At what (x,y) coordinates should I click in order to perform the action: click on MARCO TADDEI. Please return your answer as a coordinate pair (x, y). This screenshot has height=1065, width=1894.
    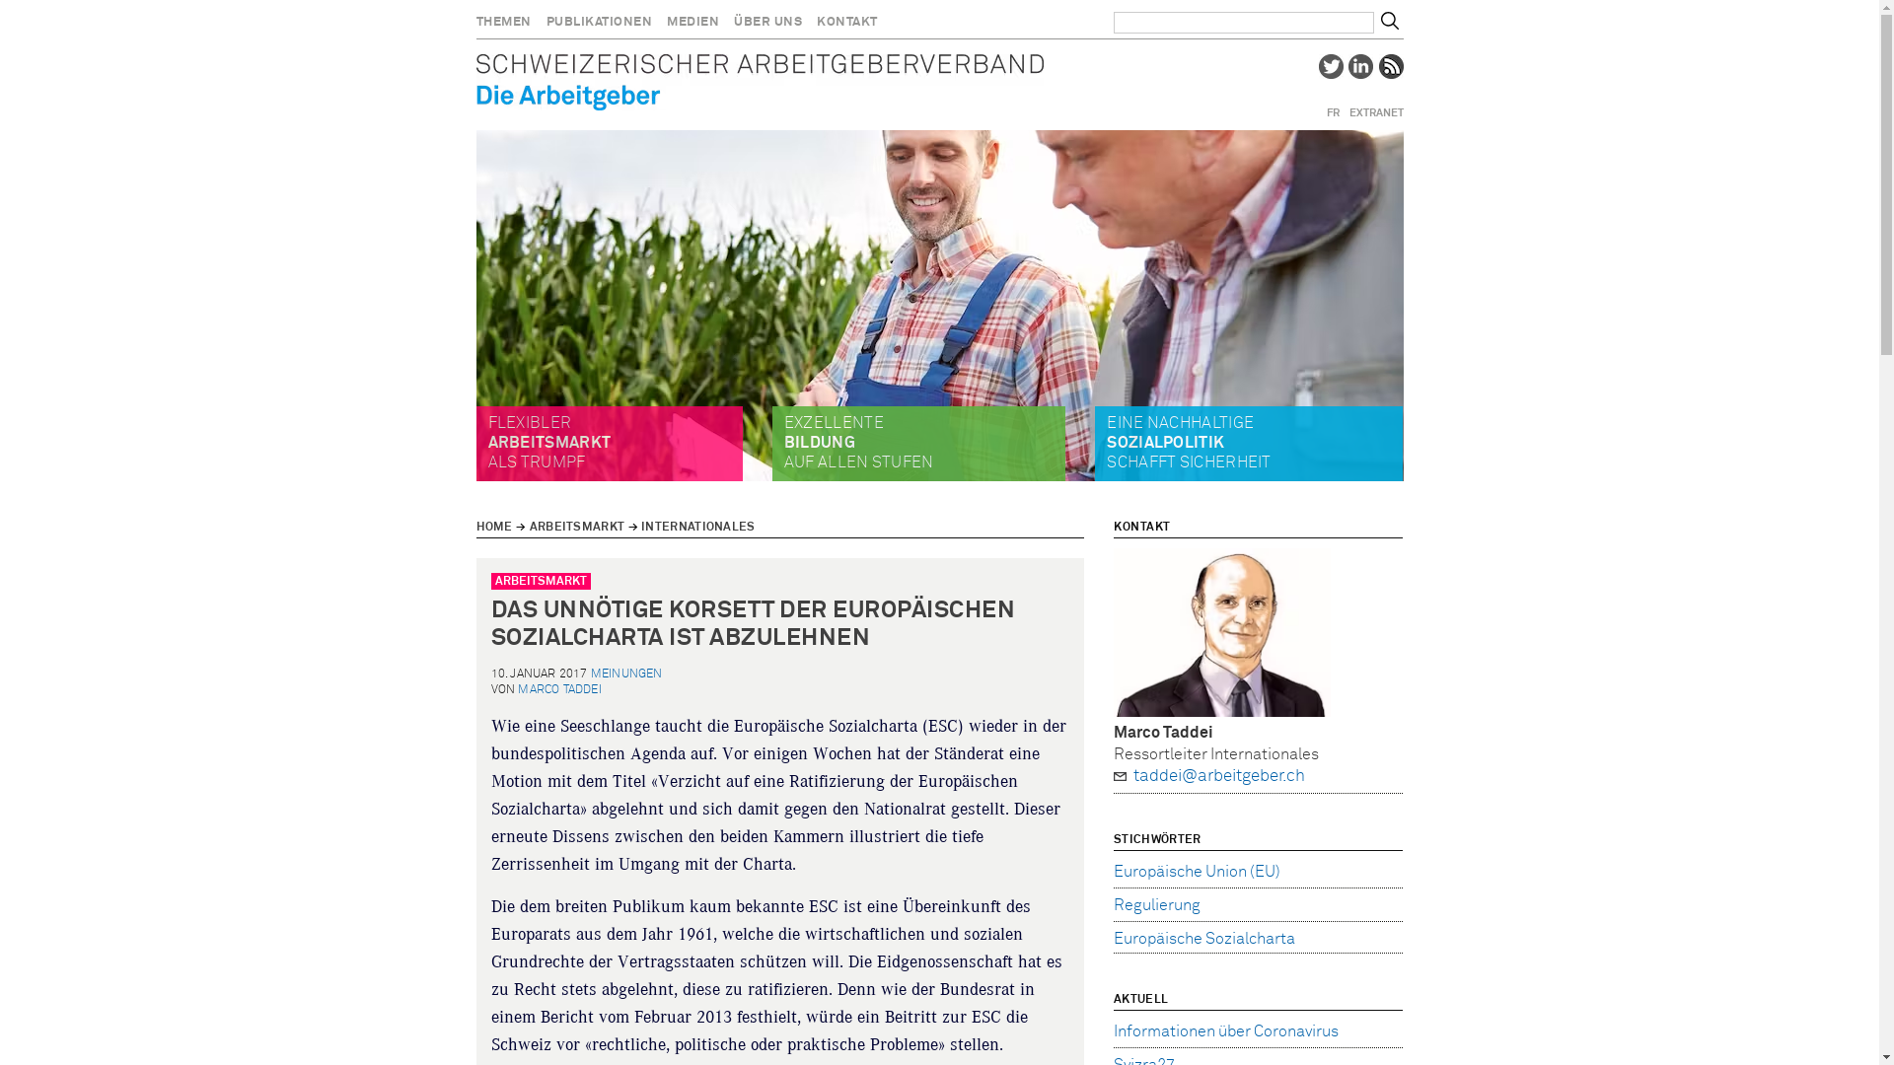
    Looking at the image, I should click on (559, 690).